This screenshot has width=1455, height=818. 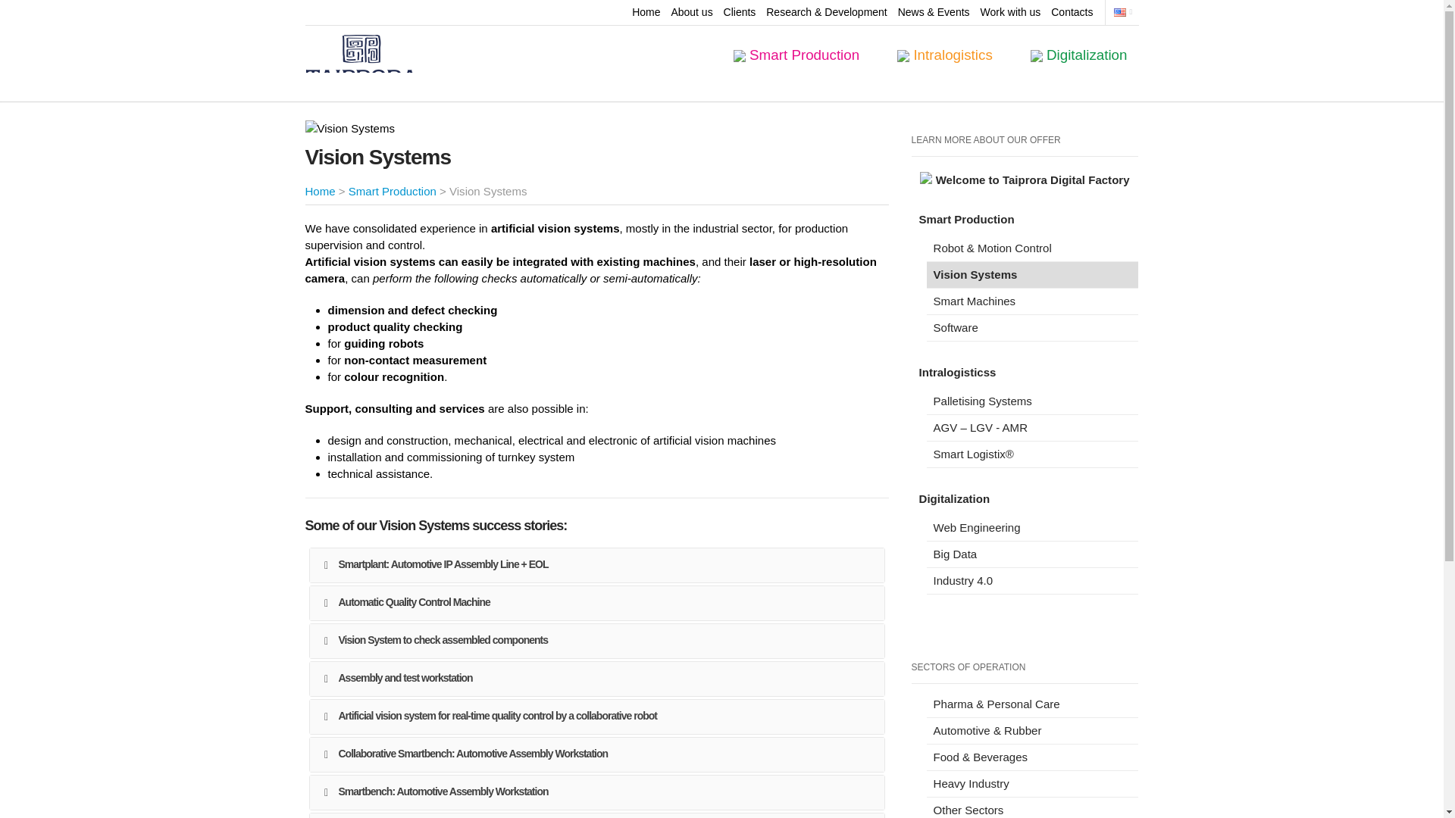 I want to click on About us, so click(x=691, y=9).